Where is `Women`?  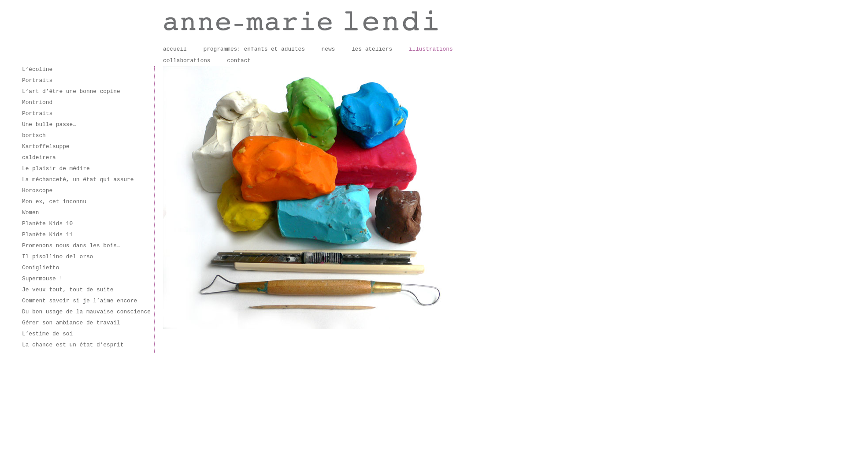
Women is located at coordinates (30, 212).